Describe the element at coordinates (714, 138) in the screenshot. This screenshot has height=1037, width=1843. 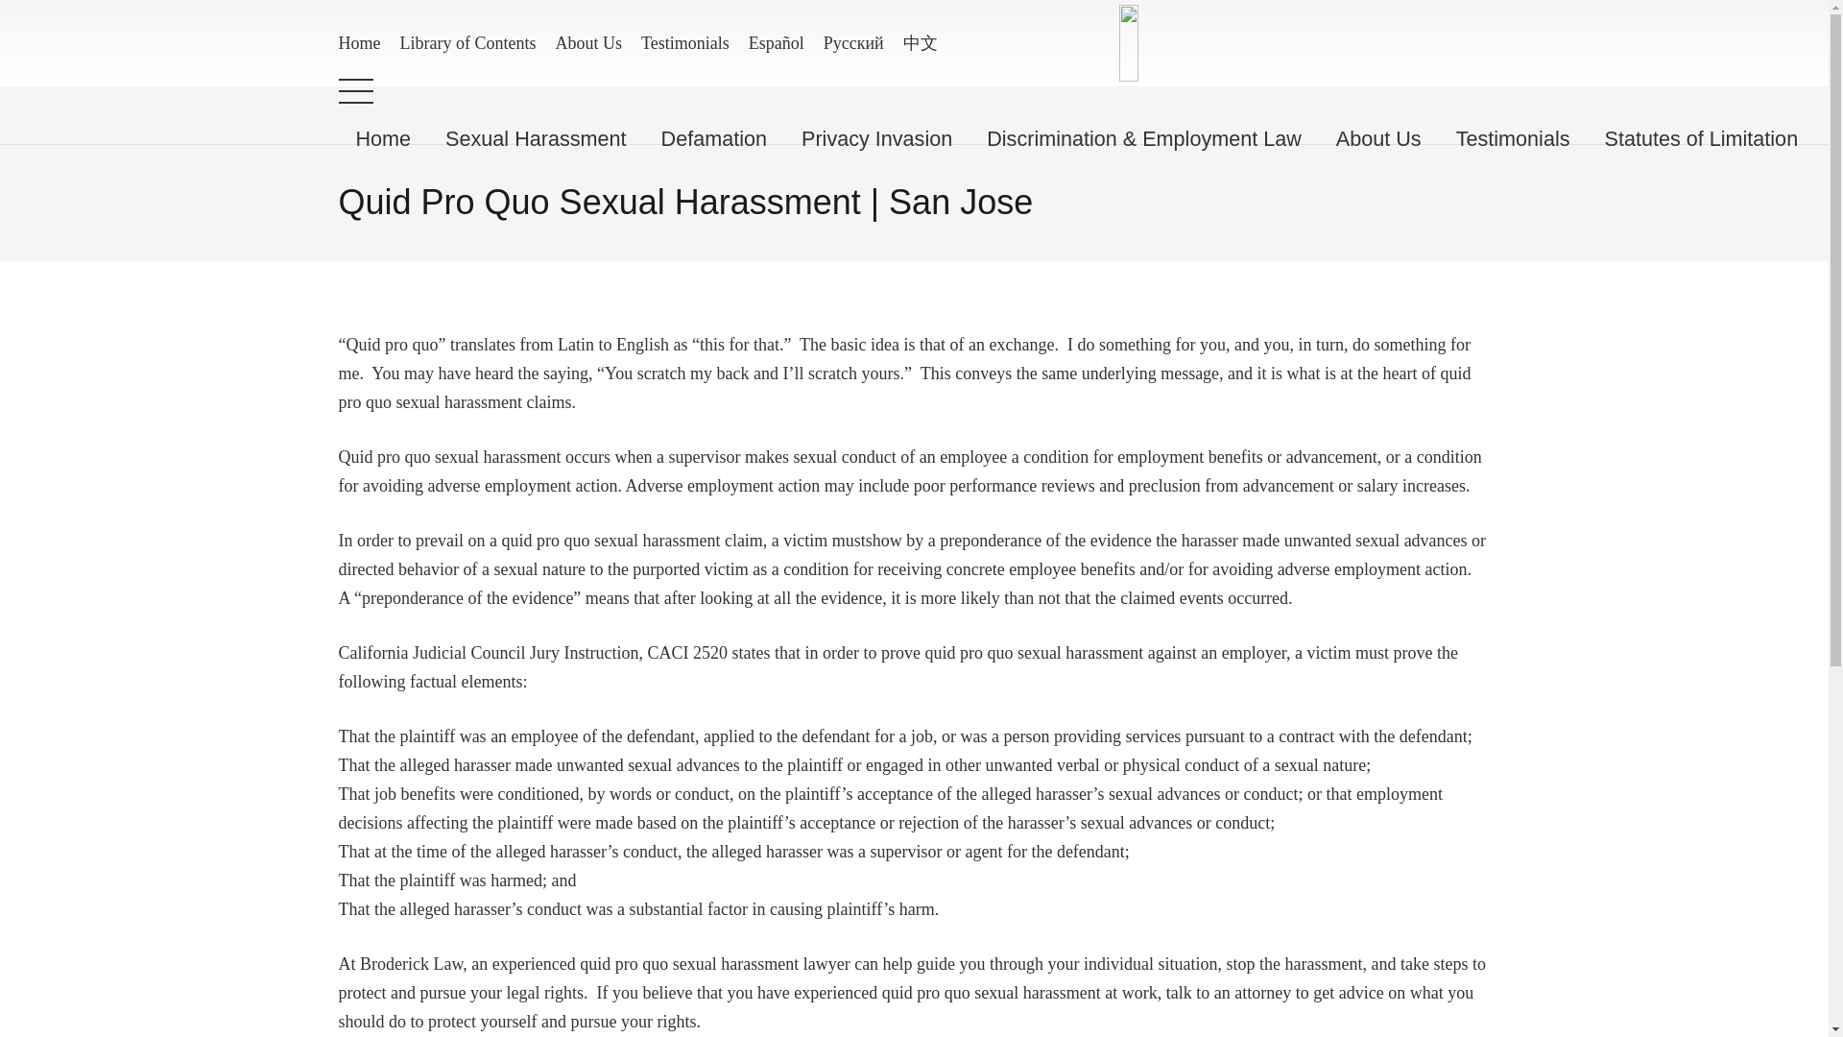
I see `Defamation` at that location.